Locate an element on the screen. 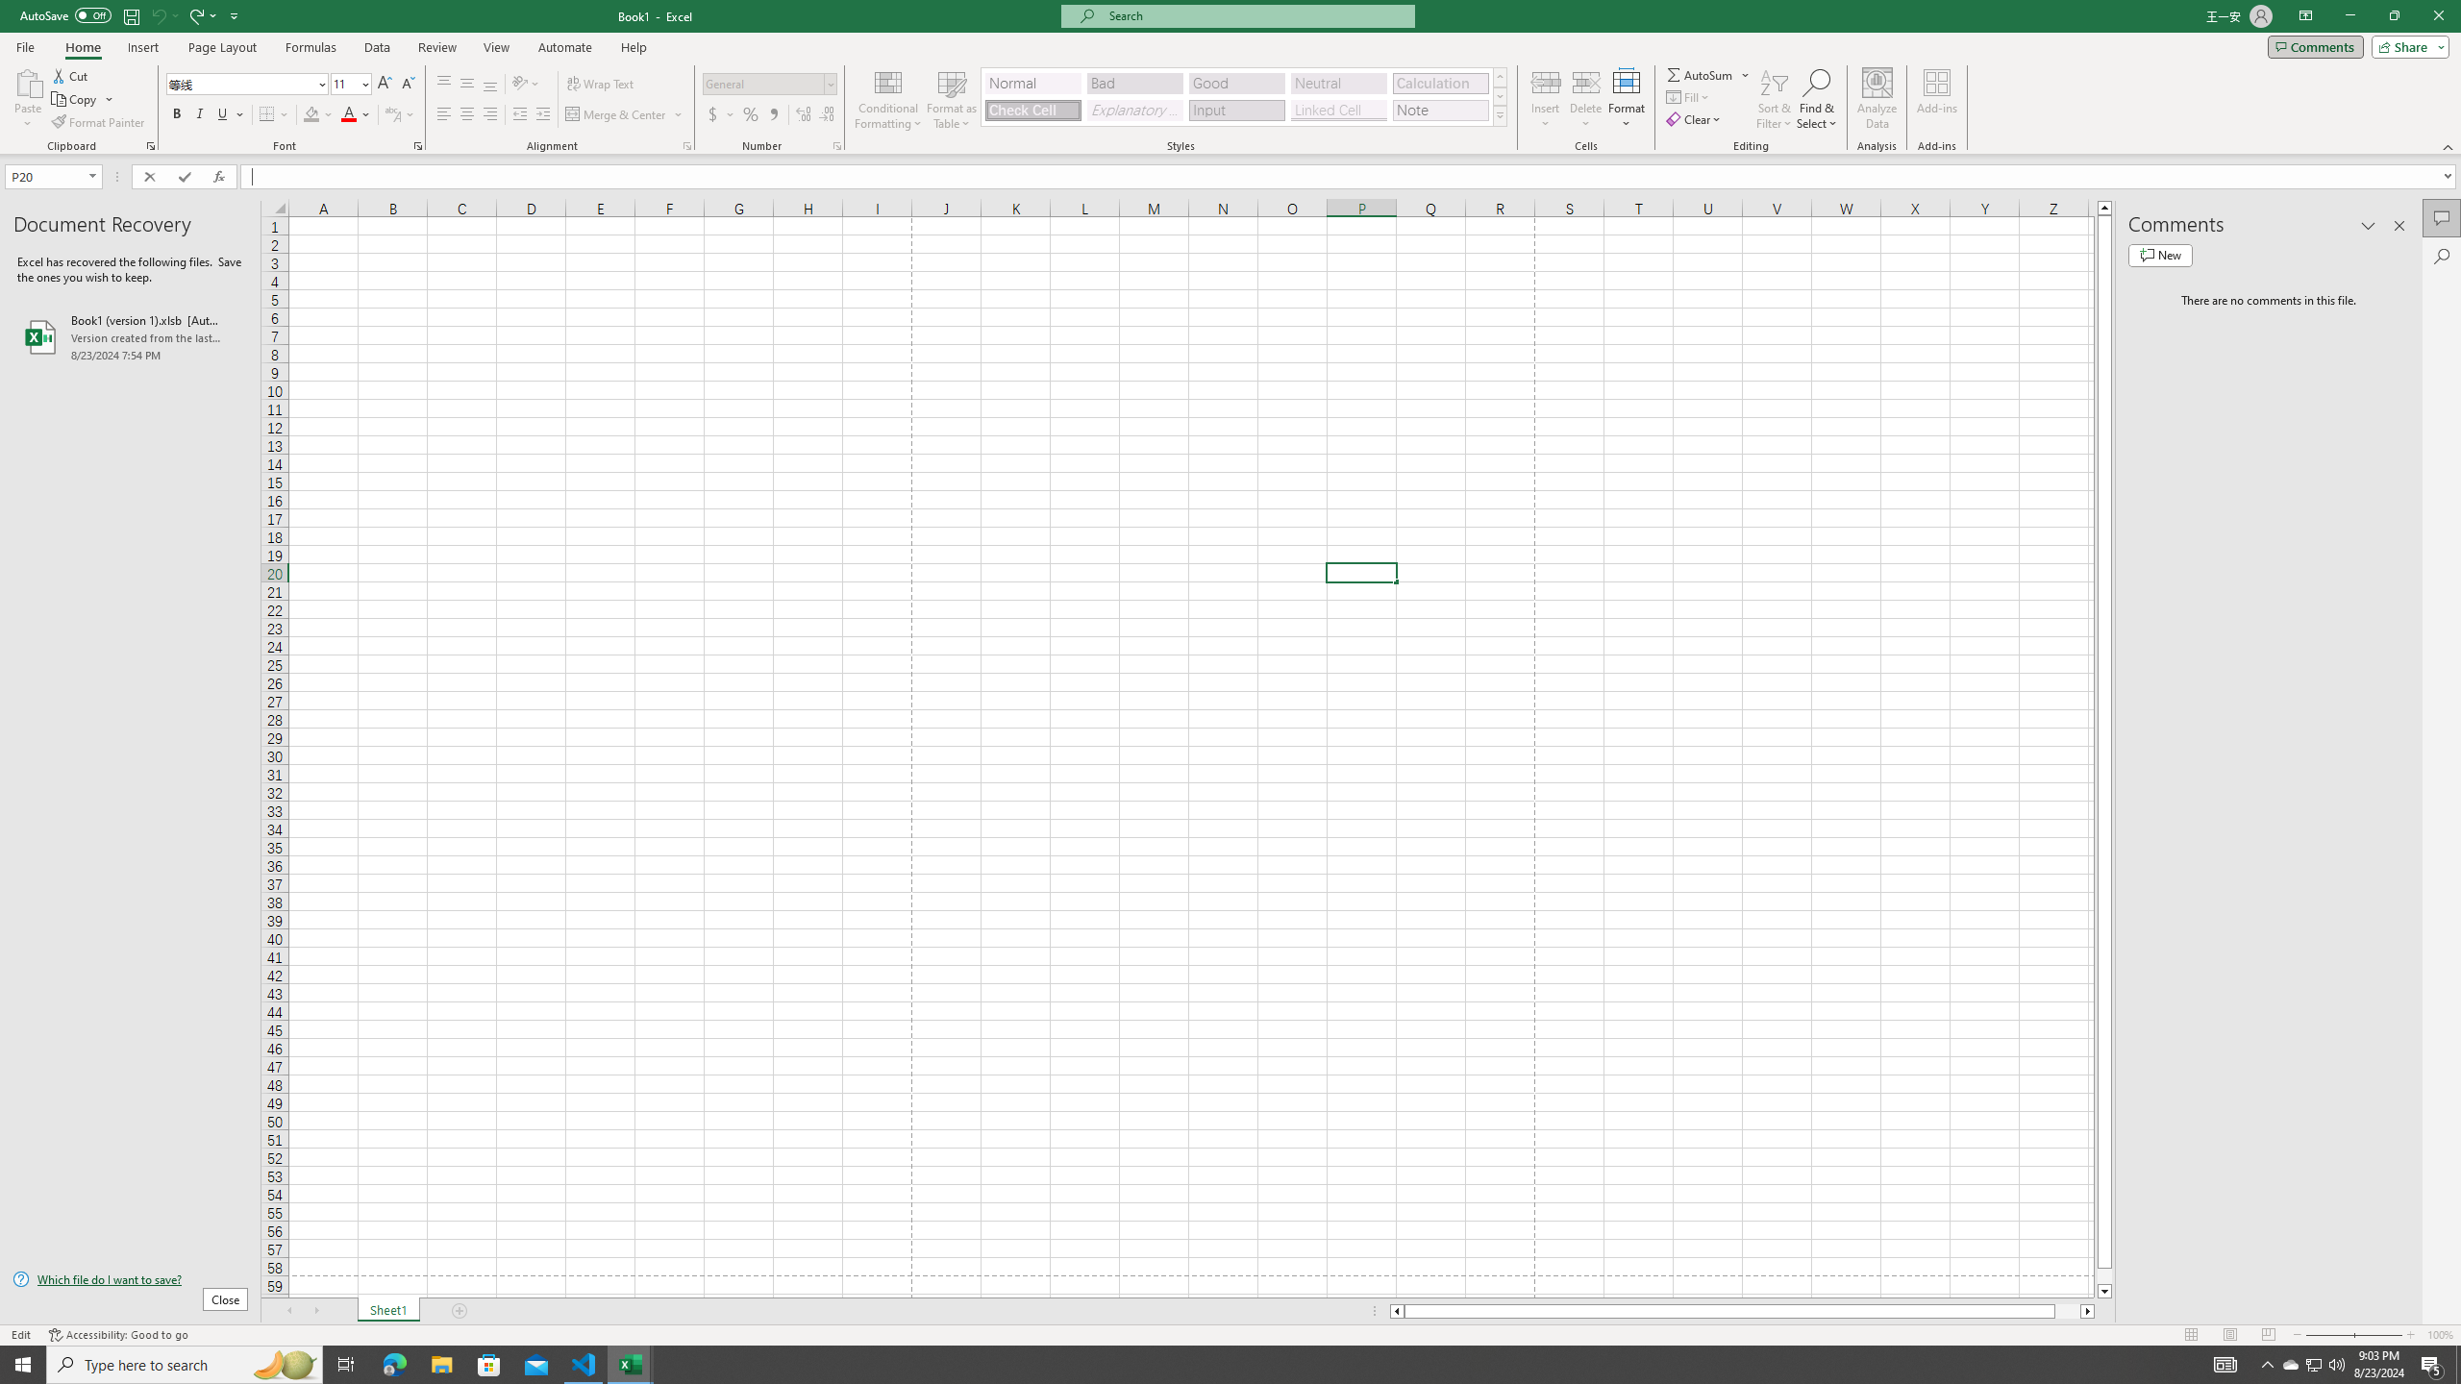  Normal is located at coordinates (1032, 83).